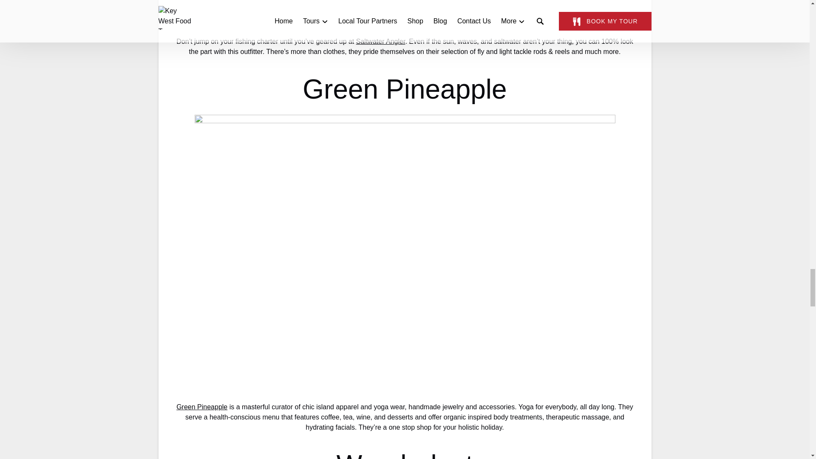 Image resolution: width=816 pixels, height=459 pixels. What do you see at coordinates (381, 41) in the screenshot?
I see `Saltwater Angler` at bounding box center [381, 41].